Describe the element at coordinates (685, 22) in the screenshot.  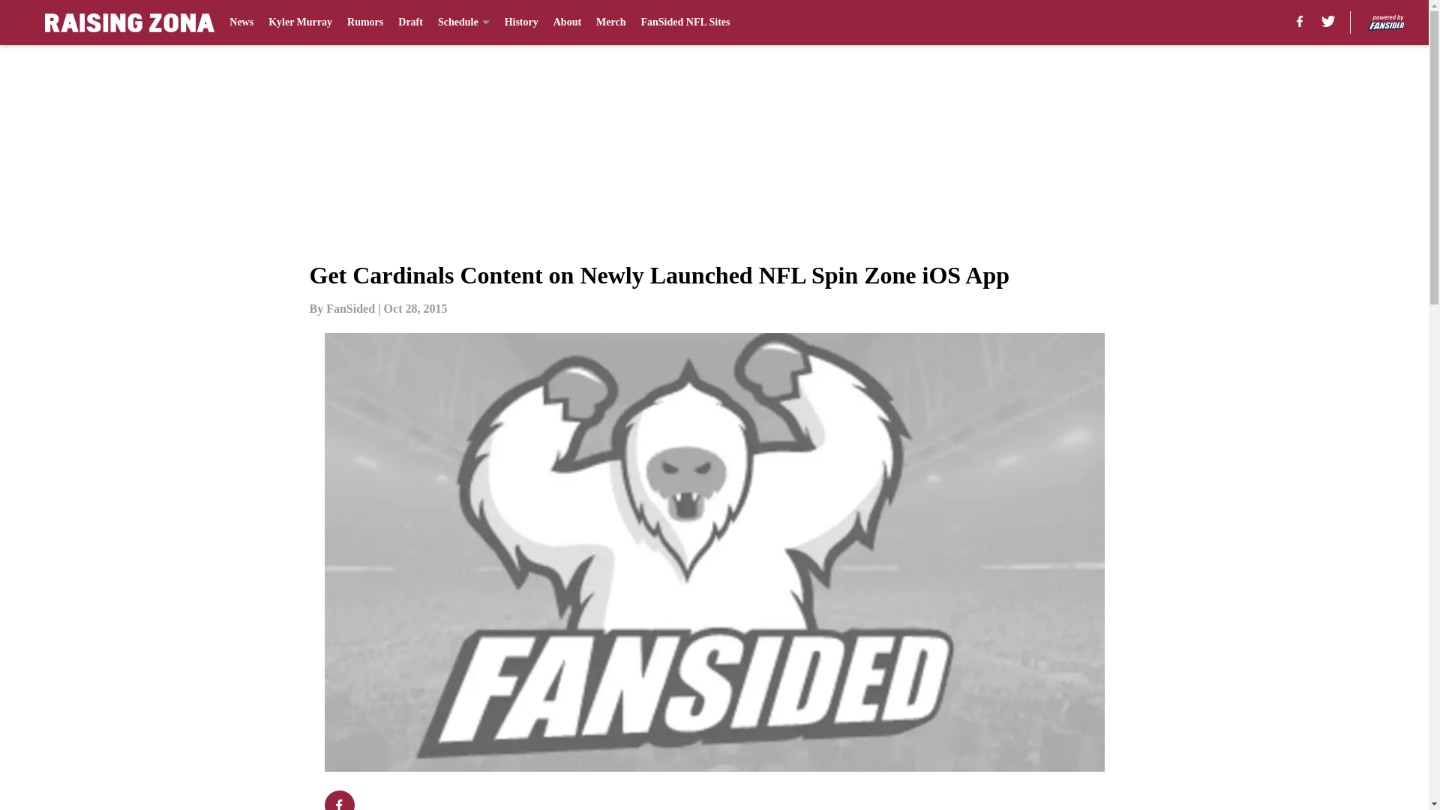
I see `FanSided NFL Sites` at that location.